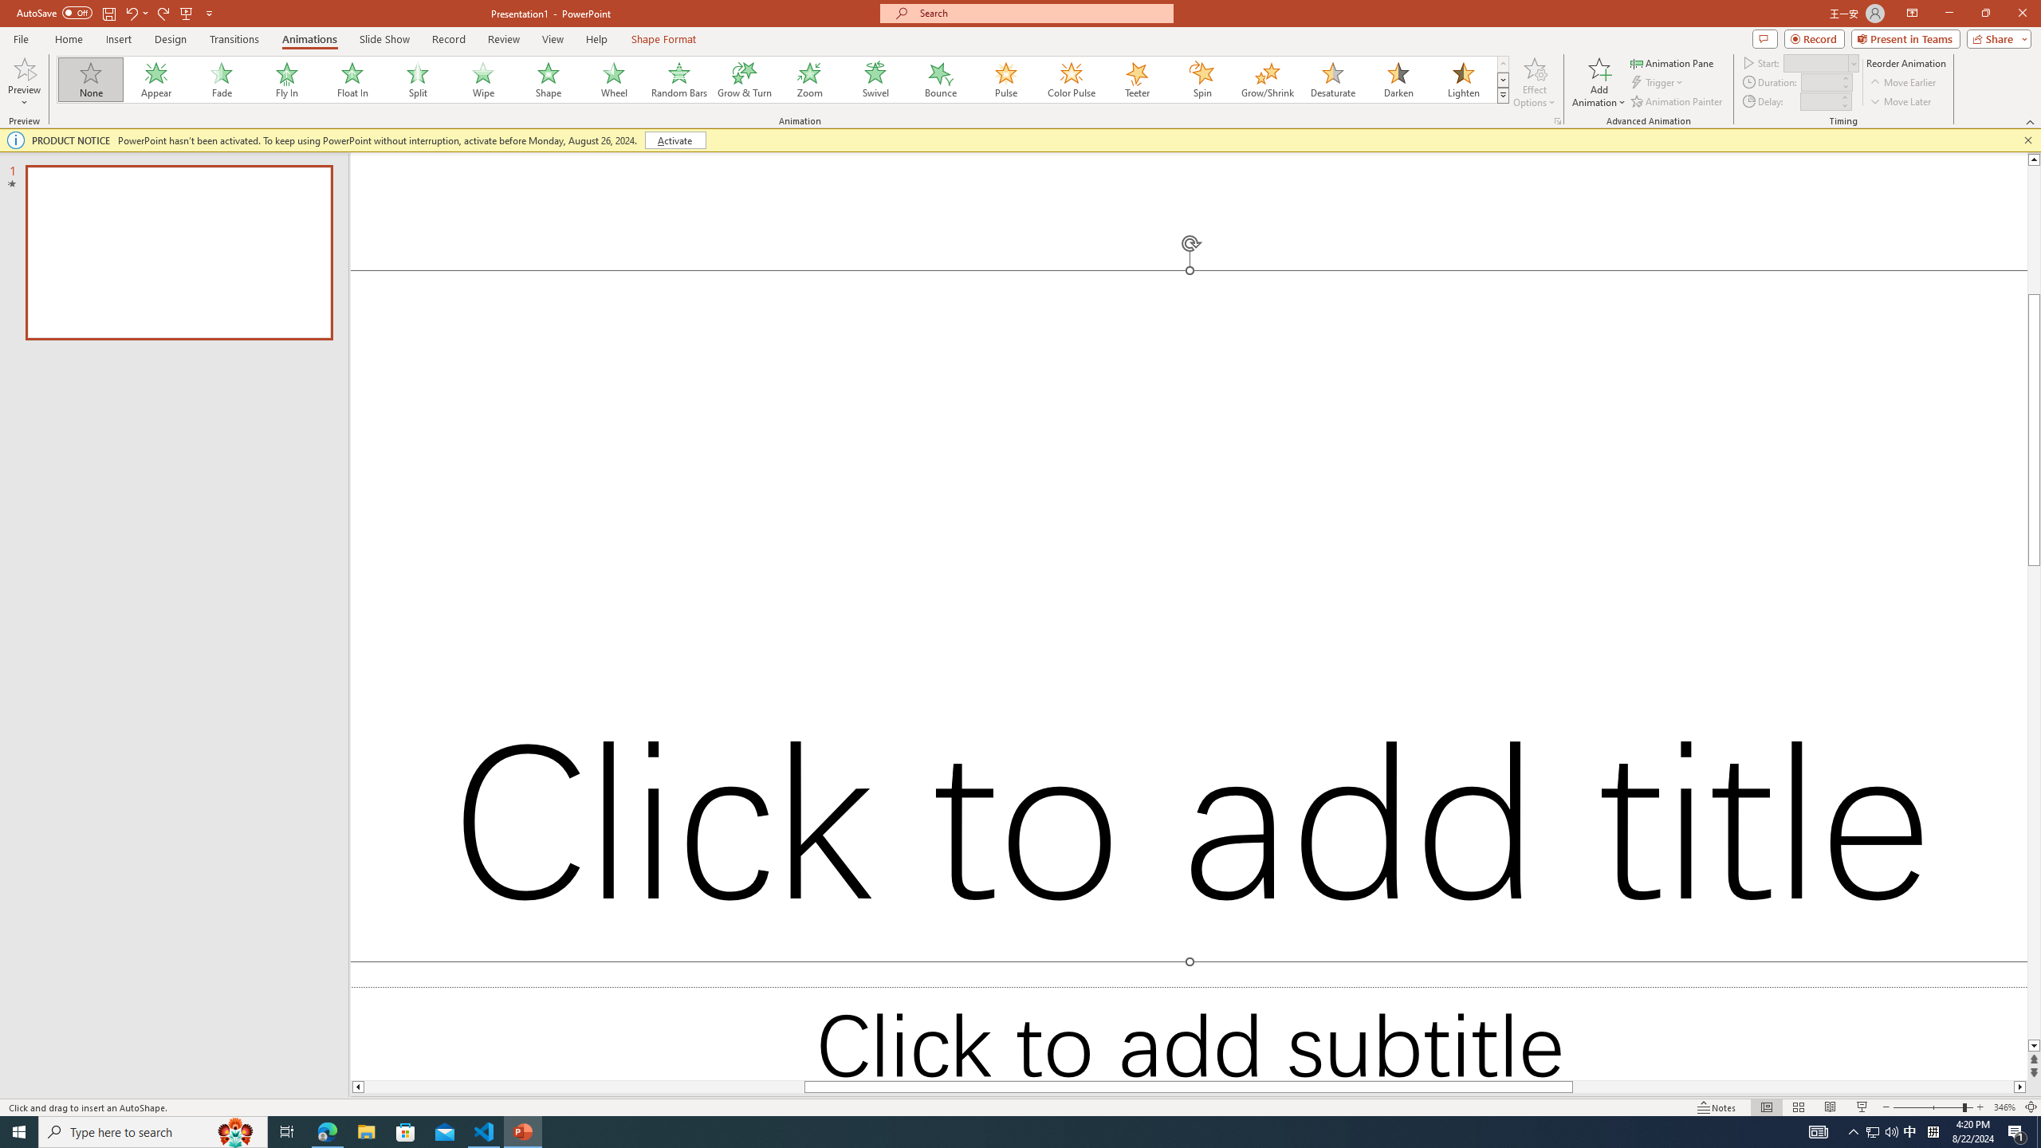 This screenshot has width=2041, height=1148. Describe the element at coordinates (1658, 83) in the screenshot. I see `Trigger` at that location.